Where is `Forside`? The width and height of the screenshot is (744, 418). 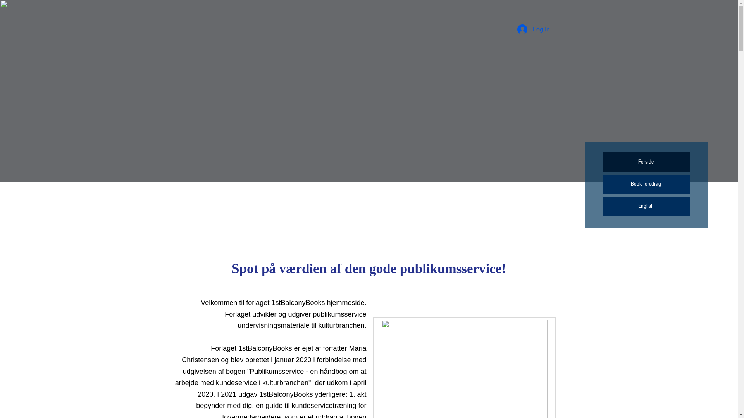
Forside is located at coordinates (646, 163).